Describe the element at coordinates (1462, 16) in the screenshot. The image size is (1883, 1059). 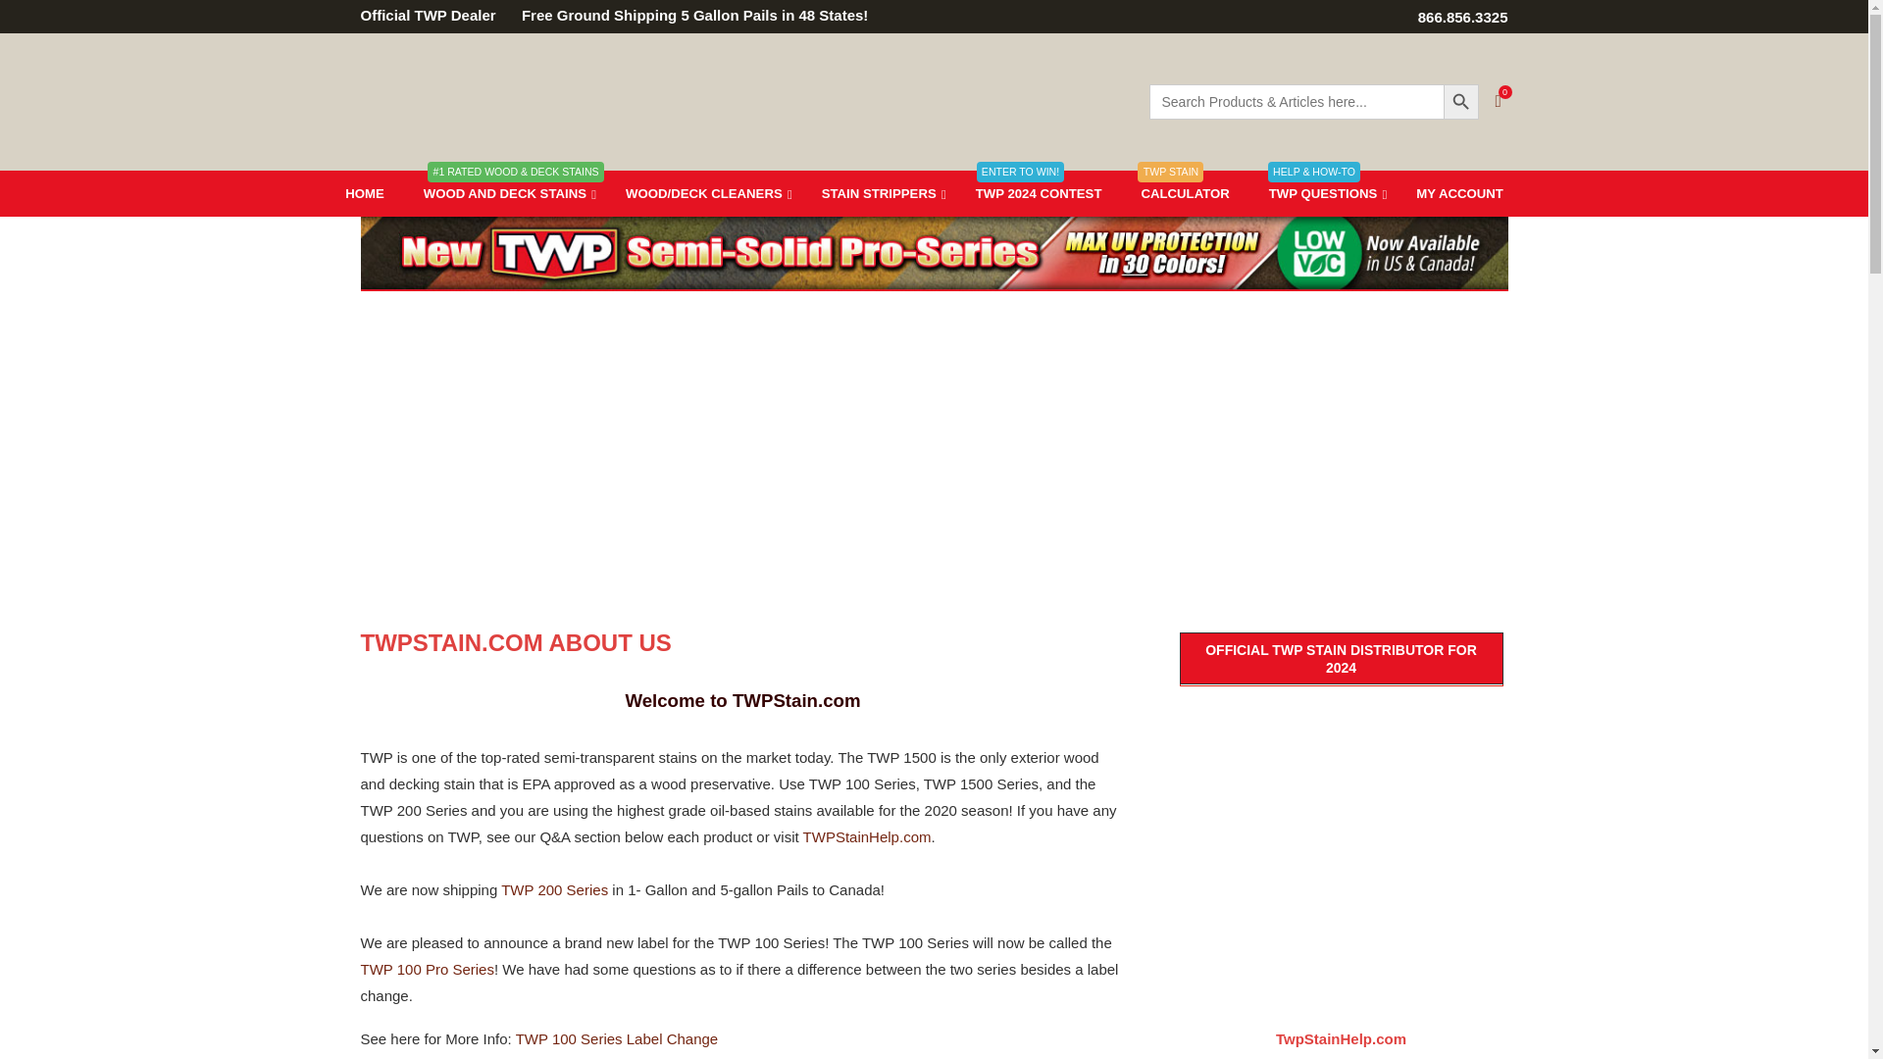
I see `866.856.3325` at that location.